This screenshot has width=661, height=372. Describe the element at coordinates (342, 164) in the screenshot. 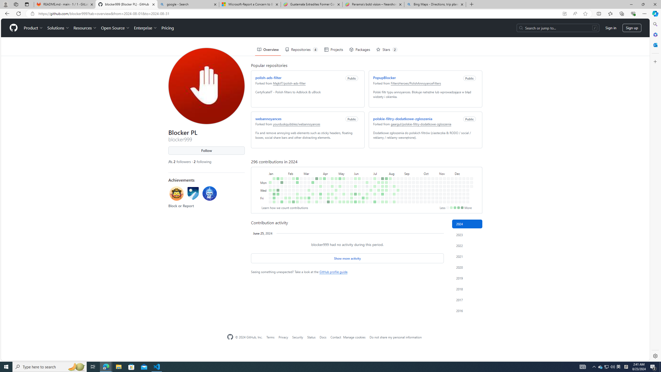

I see `No contributions on May 13th.` at that location.